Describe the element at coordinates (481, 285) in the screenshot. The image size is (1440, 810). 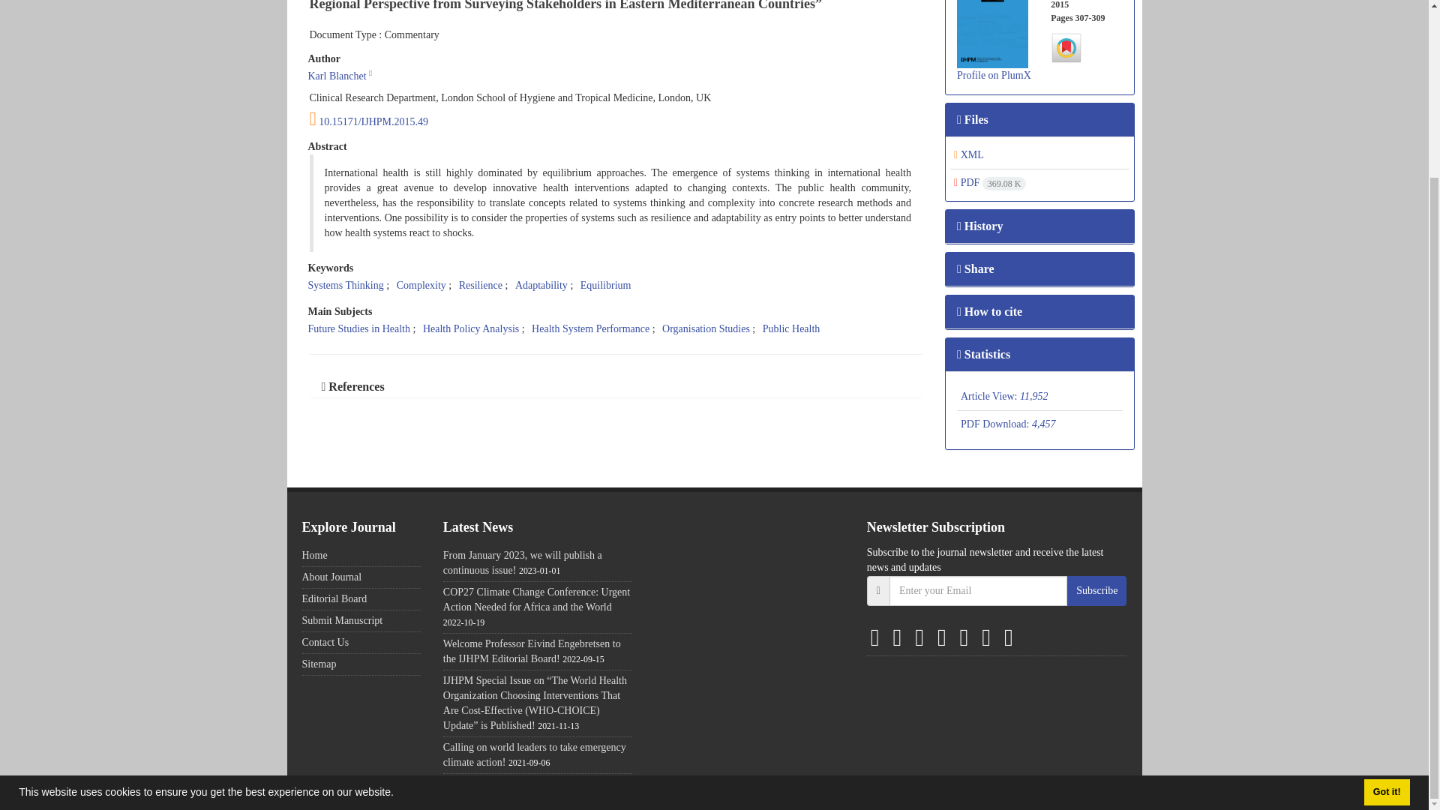
I see `Resilience` at that location.